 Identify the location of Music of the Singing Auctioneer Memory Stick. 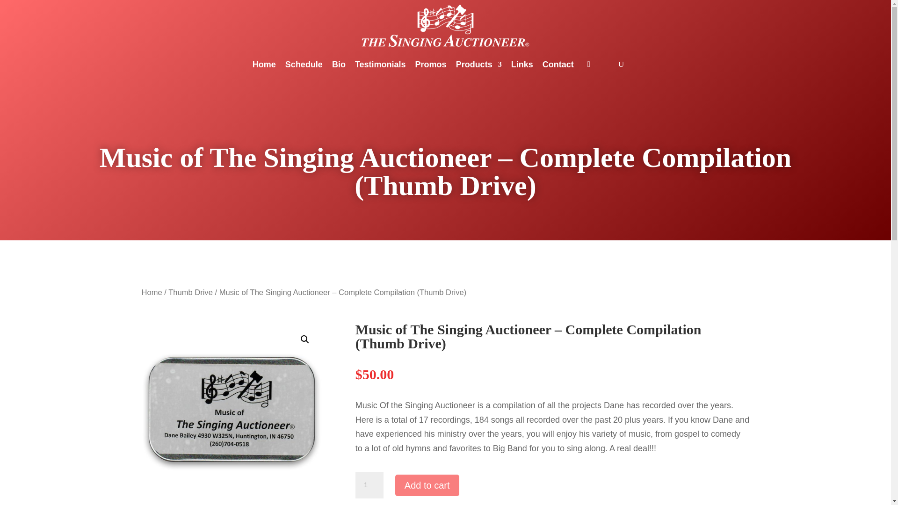
(231, 412).